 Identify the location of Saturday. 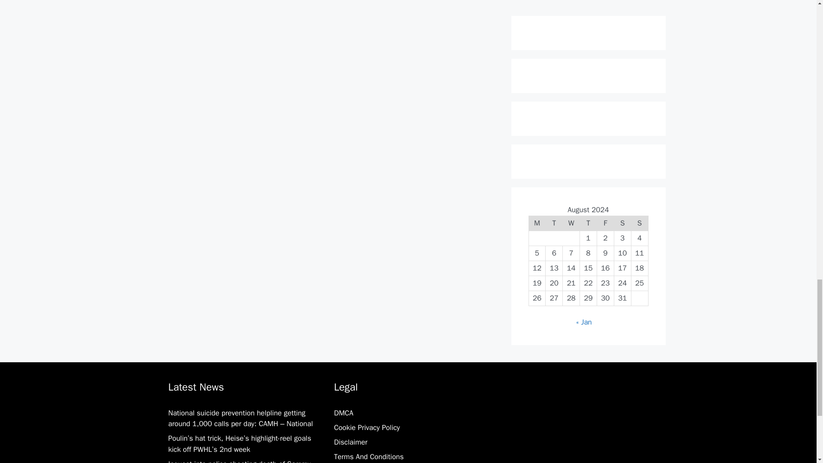
(622, 223).